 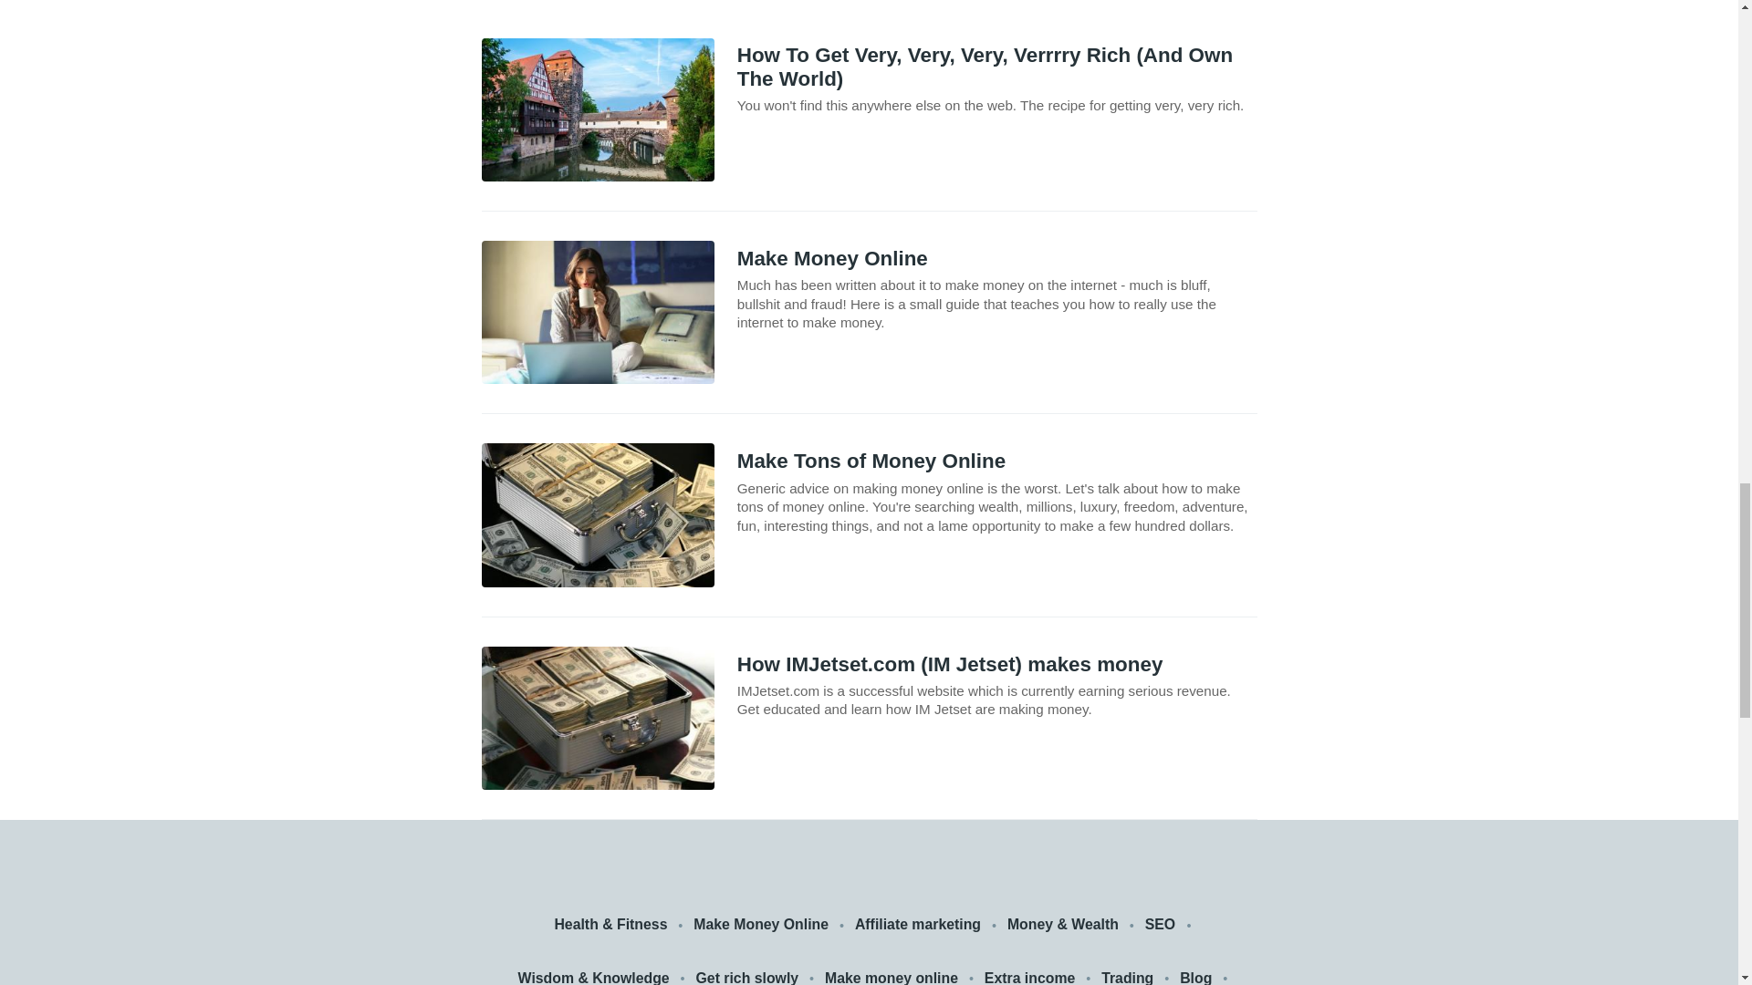 I want to click on Affiliate marketing, so click(x=918, y=925).